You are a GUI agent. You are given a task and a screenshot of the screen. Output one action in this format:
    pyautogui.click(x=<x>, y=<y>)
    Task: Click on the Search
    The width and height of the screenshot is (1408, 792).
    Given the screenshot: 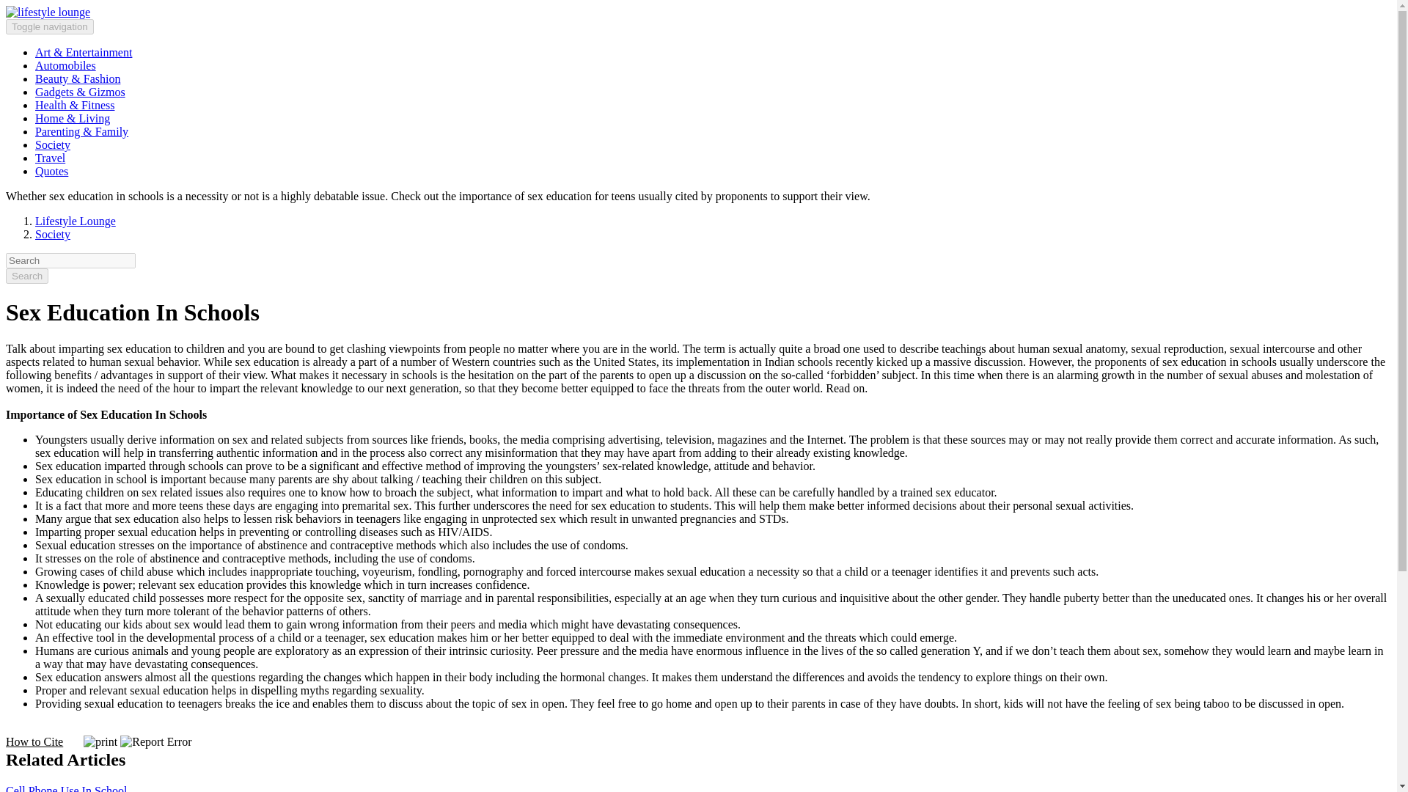 What is the action you would take?
    pyautogui.click(x=26, y=276)
    